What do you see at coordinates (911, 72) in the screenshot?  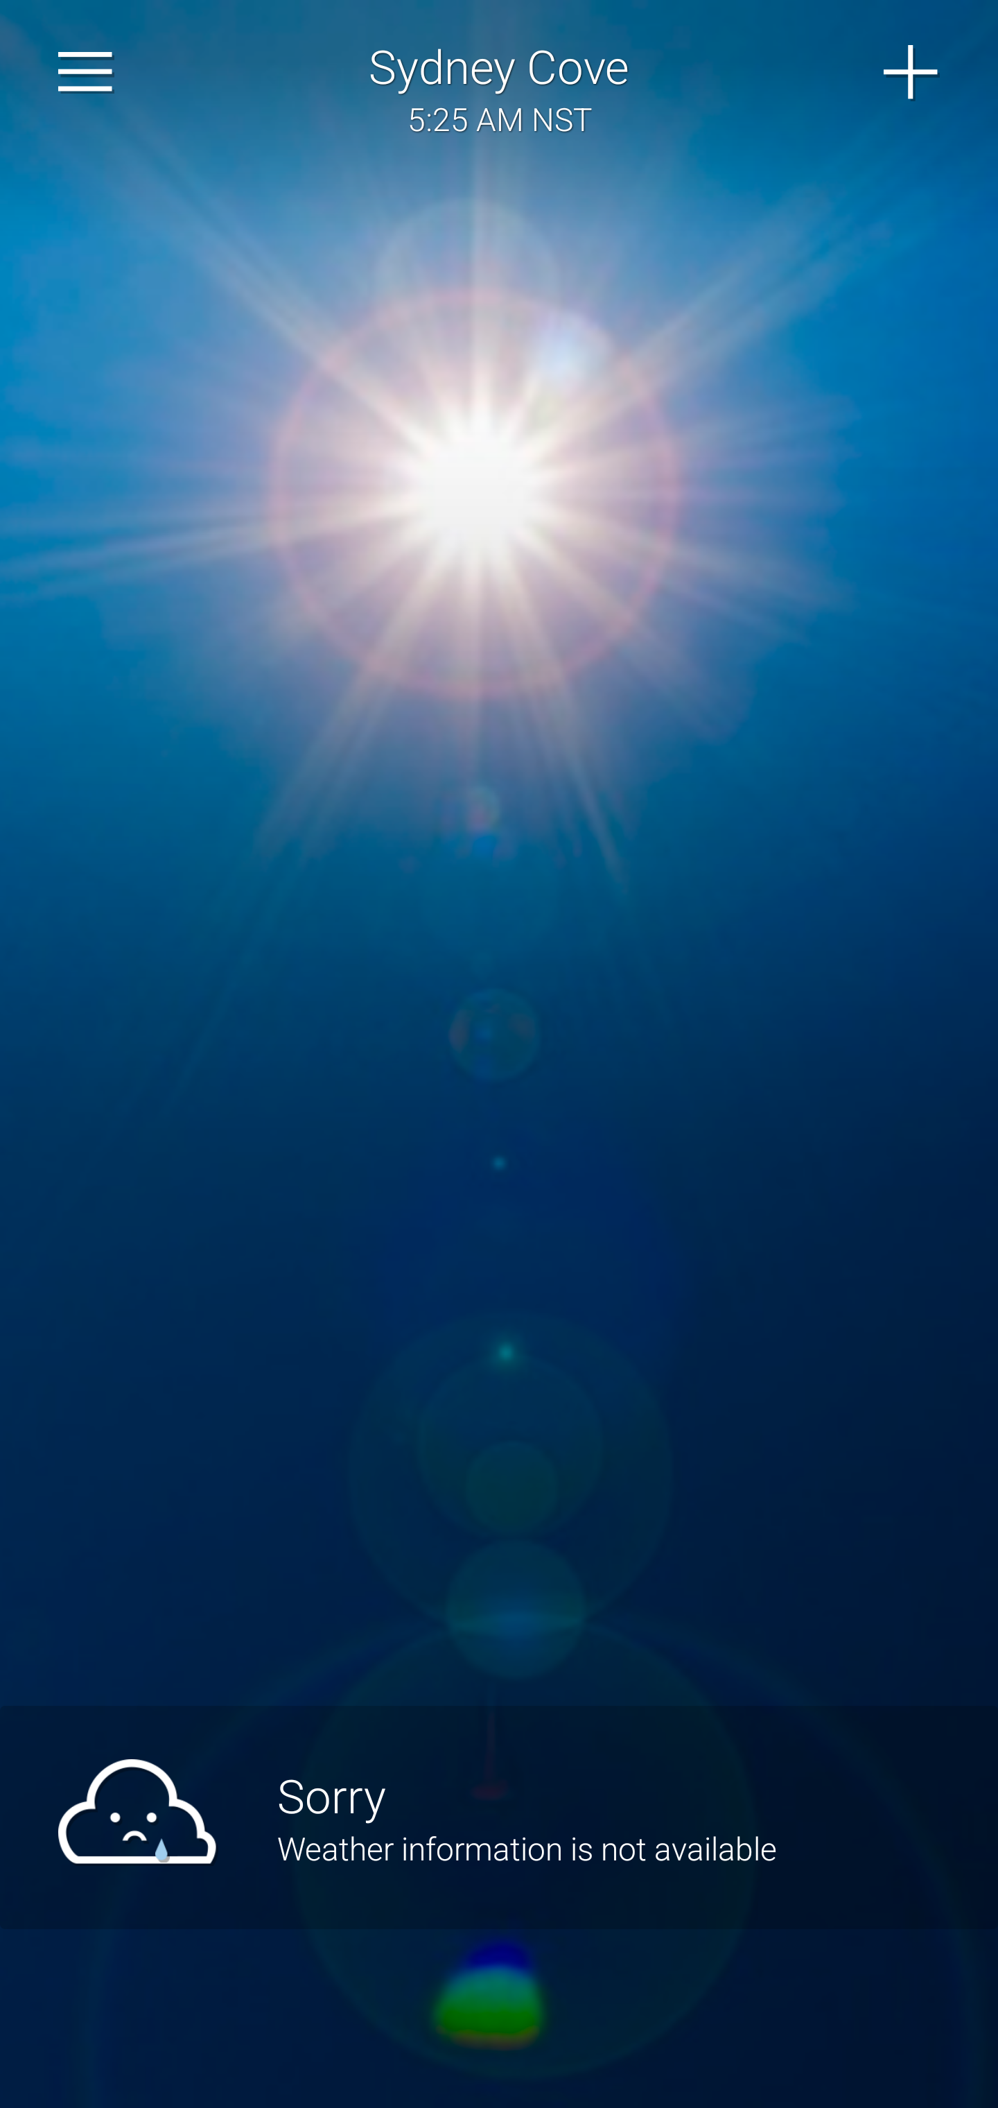 I see `Add City` at bounding box center [911, 72].